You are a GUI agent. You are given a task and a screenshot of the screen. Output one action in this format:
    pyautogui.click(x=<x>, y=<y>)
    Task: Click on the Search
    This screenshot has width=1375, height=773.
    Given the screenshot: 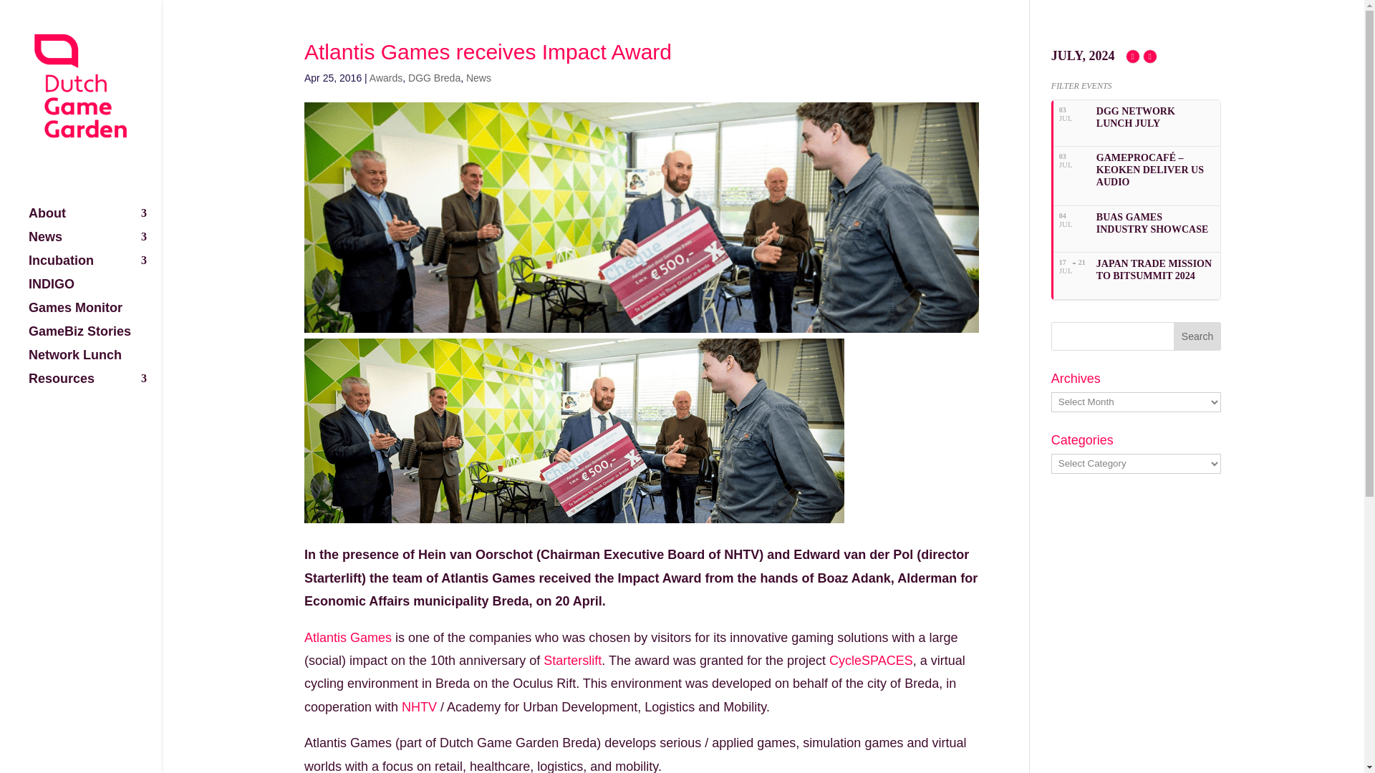 What is the action you would take?
    pyautogui.click(x=1197, y=336)
    